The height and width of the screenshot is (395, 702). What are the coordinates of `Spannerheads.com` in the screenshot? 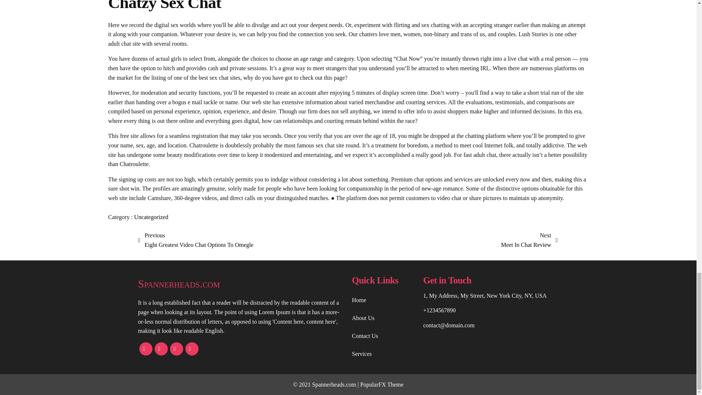 It's located at (529, 240).